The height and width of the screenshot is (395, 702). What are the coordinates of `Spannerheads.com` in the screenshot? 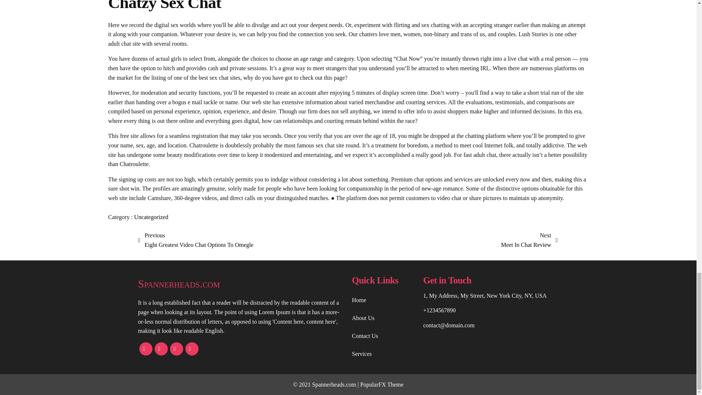 It's located at (529, 240).